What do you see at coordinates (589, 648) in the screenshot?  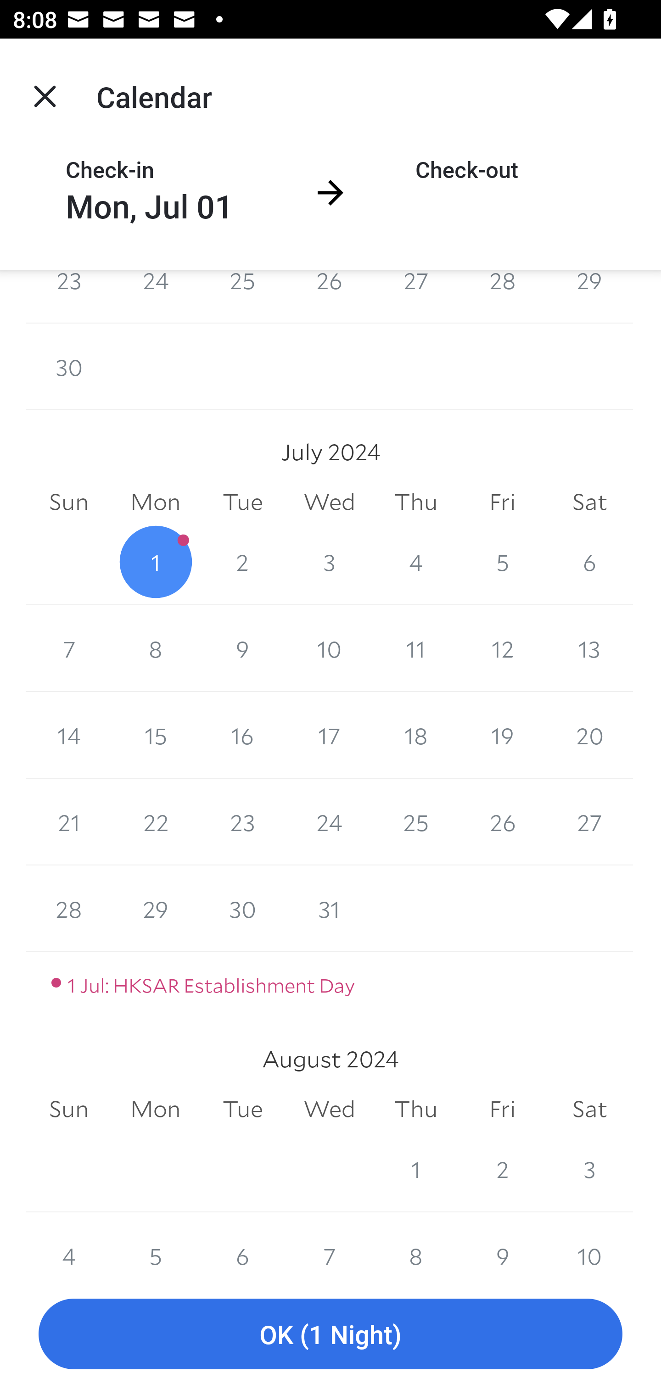 I see `13 13 July 2024` at bounding box center [589, 648].